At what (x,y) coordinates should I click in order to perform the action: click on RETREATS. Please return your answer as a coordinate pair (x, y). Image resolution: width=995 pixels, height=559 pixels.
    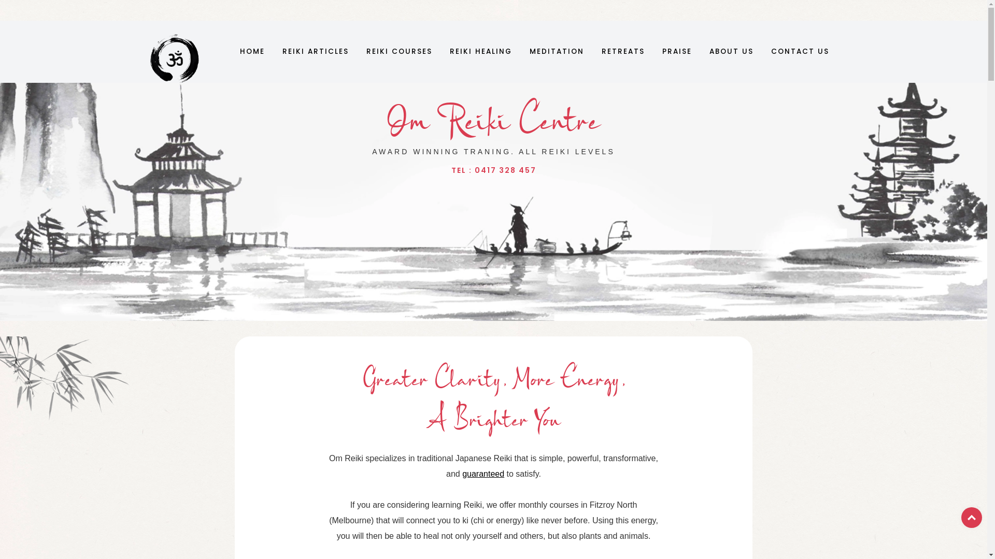
    Looking at the image, I should click on (623, 52).